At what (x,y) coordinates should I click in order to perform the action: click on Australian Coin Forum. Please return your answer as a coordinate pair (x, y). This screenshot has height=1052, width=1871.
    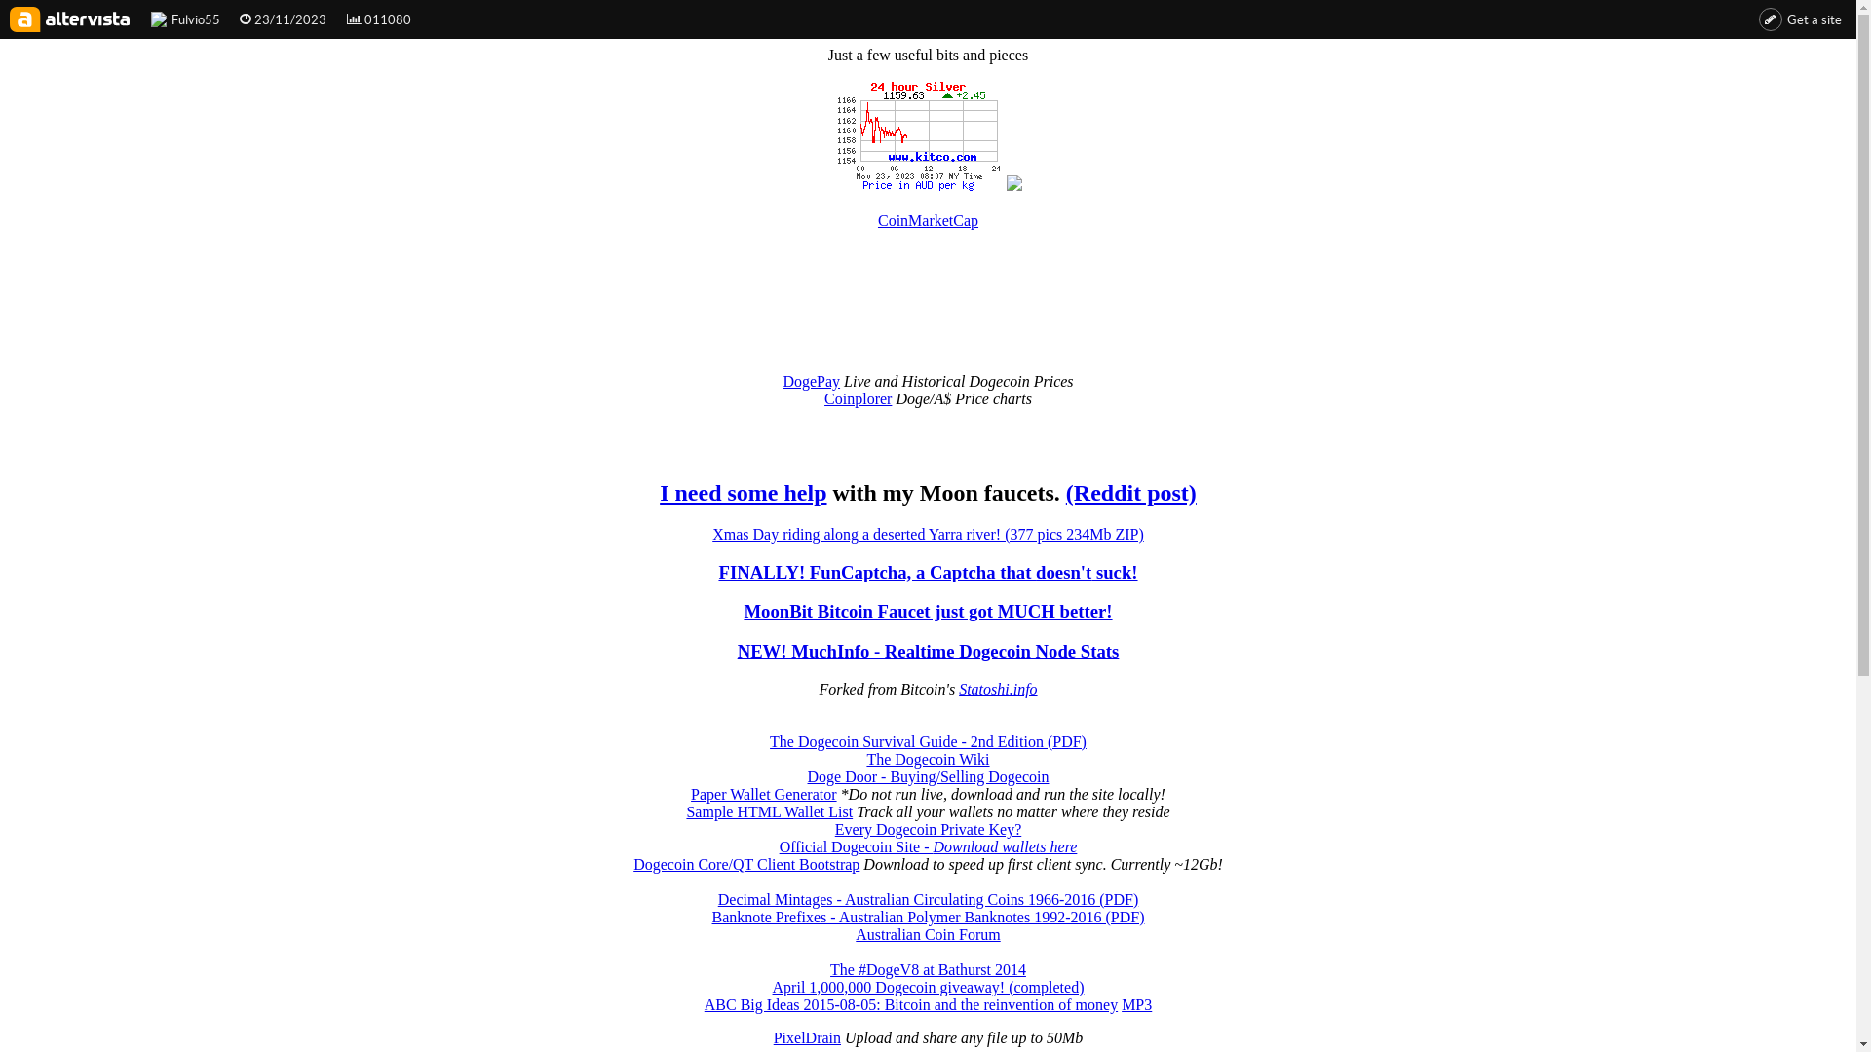
    Looking at the image, I should click on (928, 935).